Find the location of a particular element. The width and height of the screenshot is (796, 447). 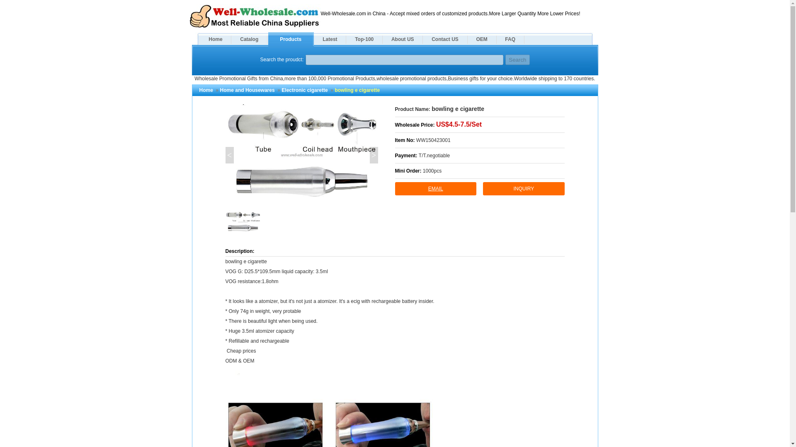

INQUIRY is located at coordinates (524, 188).